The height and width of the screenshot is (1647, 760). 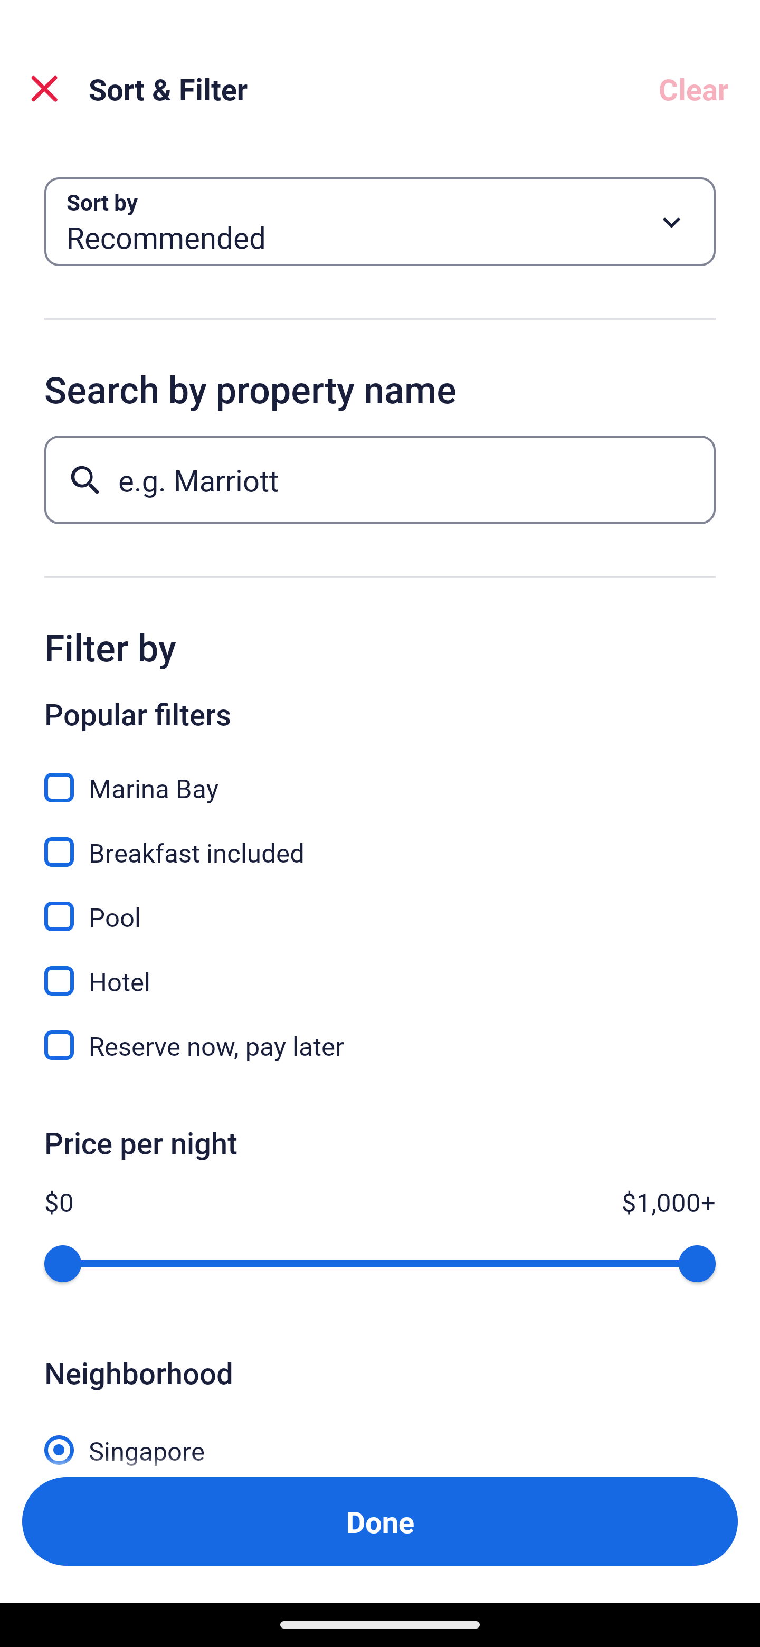 I want to click on Clear, so click(x=693, y=89).